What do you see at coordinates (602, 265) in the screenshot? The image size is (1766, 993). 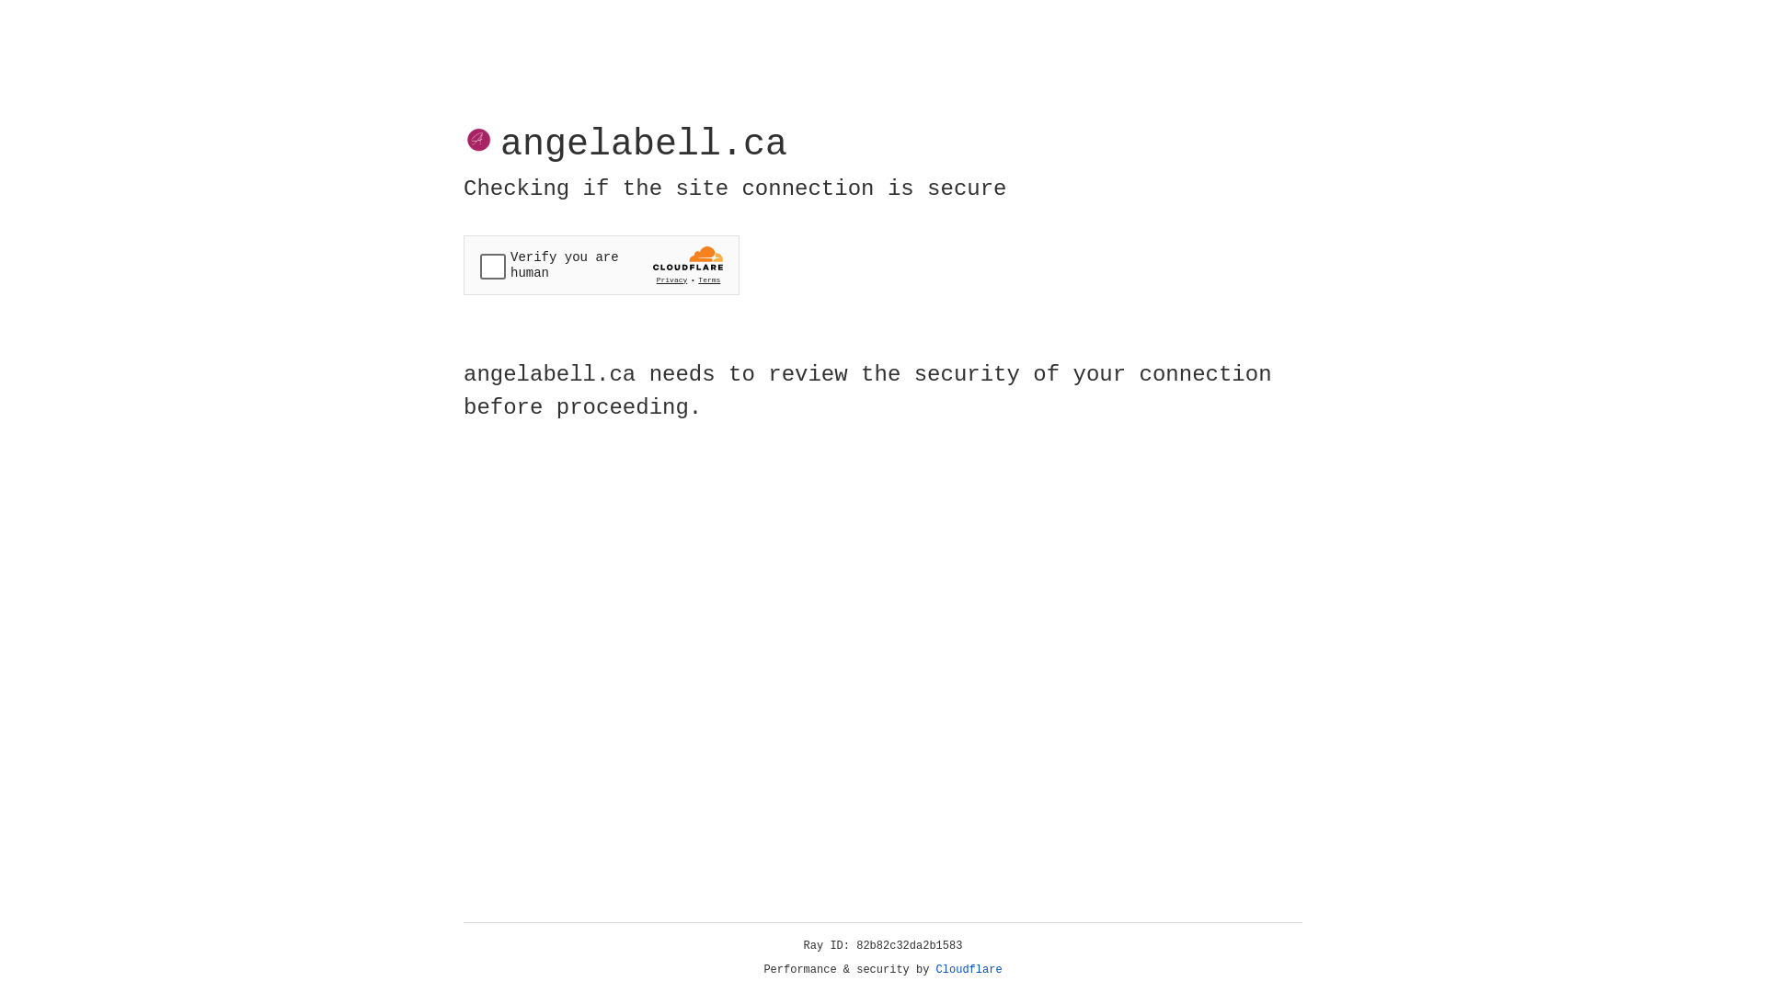 I see `Widget containing a Cloudflare security challenge` at bounding box center [602, 265].